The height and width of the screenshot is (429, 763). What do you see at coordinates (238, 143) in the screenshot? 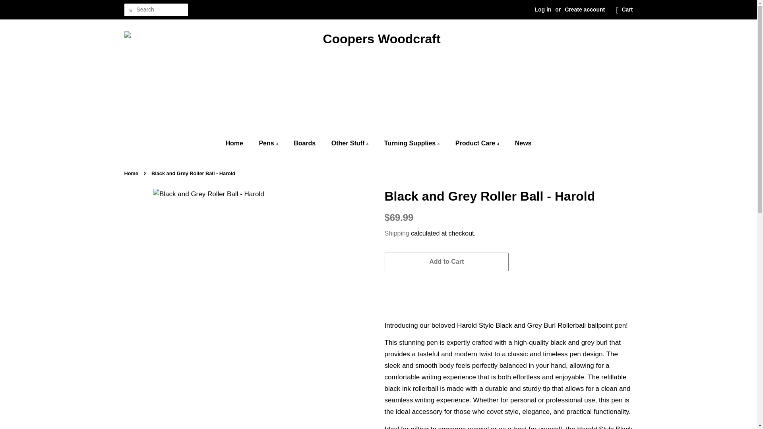
I see `Home` at bounding box center [238, 143].